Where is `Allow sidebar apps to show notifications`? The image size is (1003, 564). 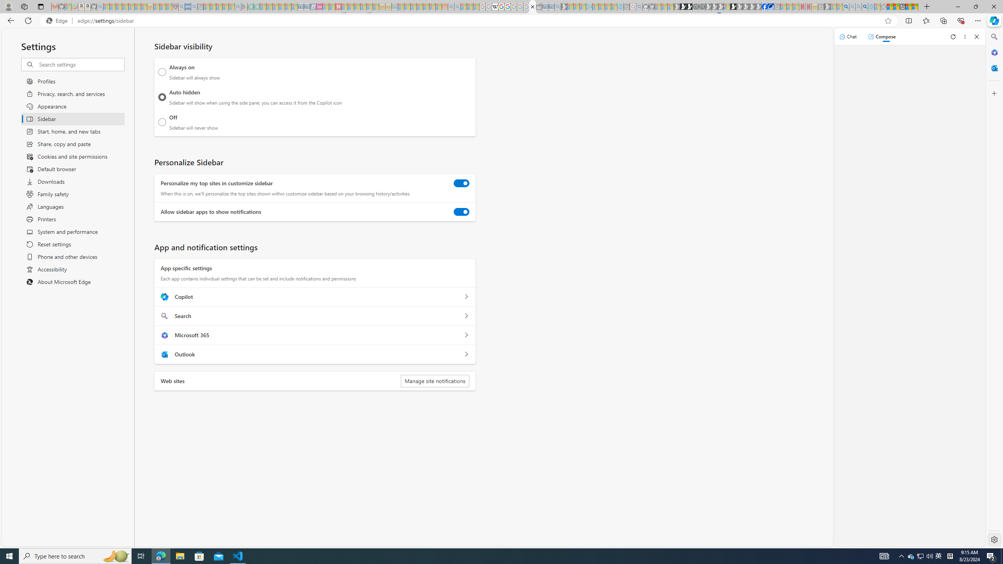
Allow sidebar apps to show notifications is located at coordinates (462, 212).